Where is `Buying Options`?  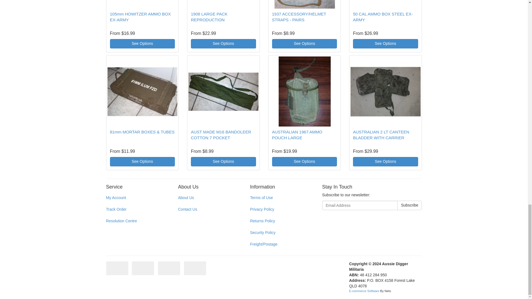
Buying Options is located at coordinates (142, 44).